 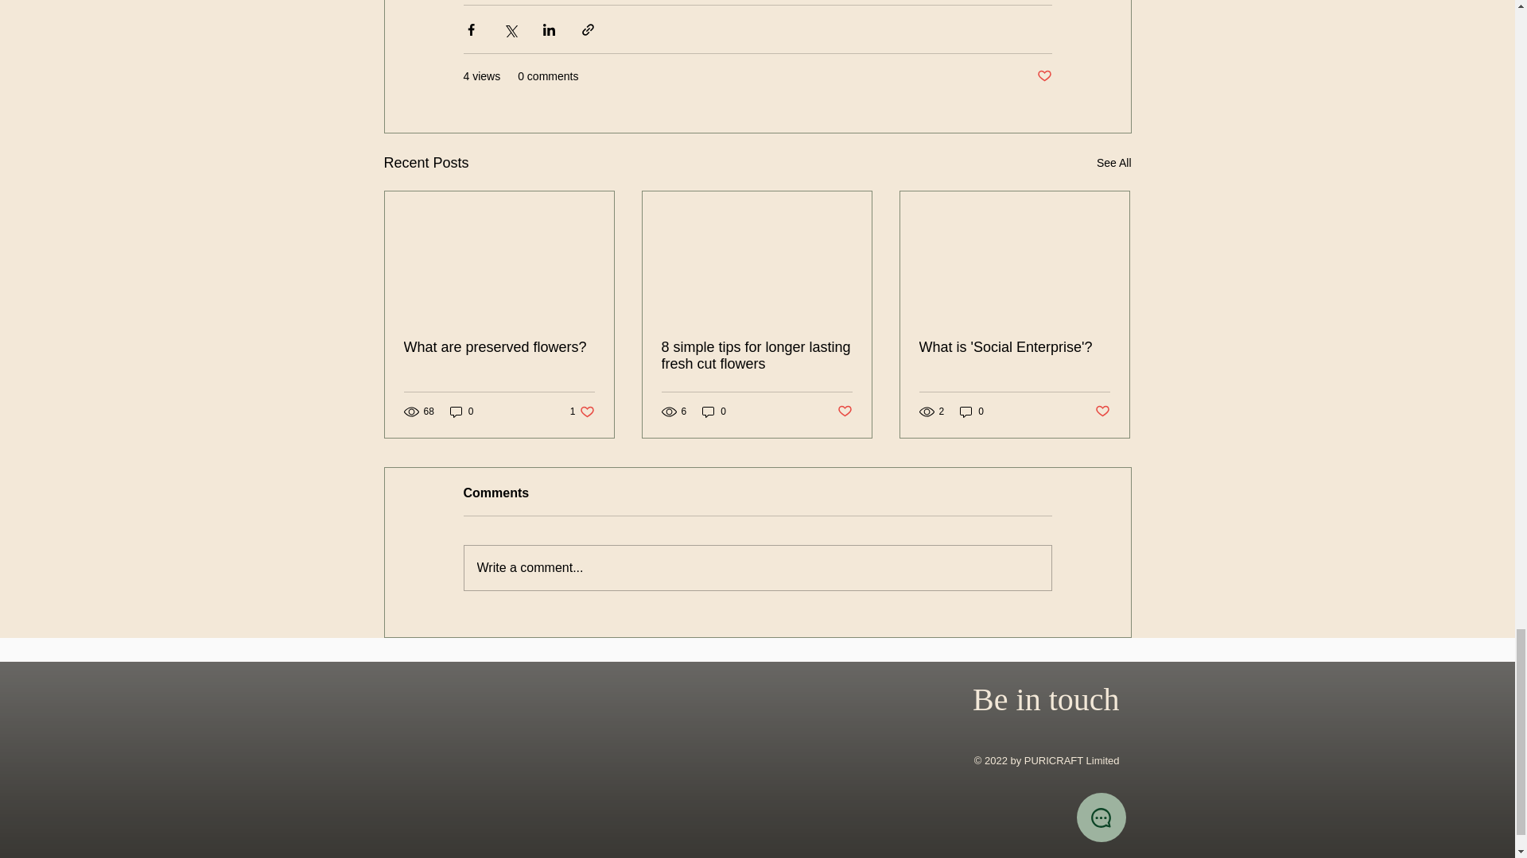 I want to click on 0, so click(x=461, y=412).